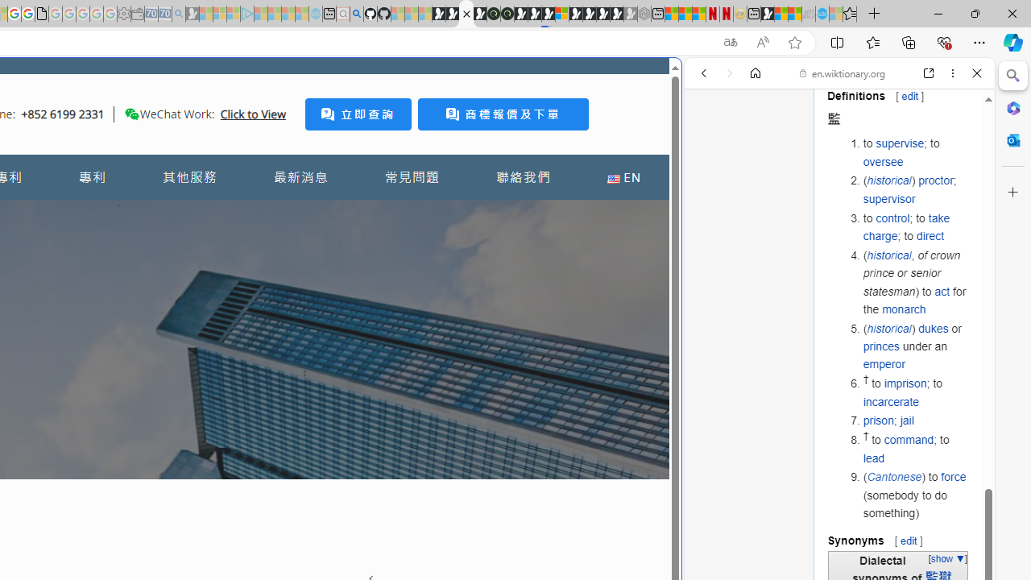  Describe the element at coordinates (680, 82) in the screenshot. I see `Close split screen` at that location.